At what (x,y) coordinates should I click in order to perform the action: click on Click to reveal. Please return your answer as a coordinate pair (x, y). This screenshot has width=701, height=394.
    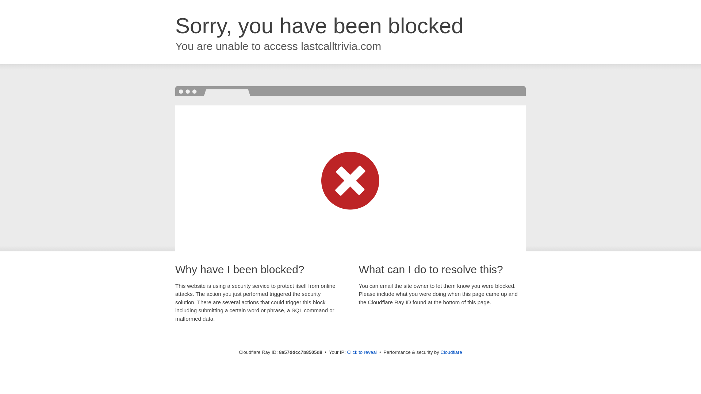
    Looking at the image, I should click on (362, 352).